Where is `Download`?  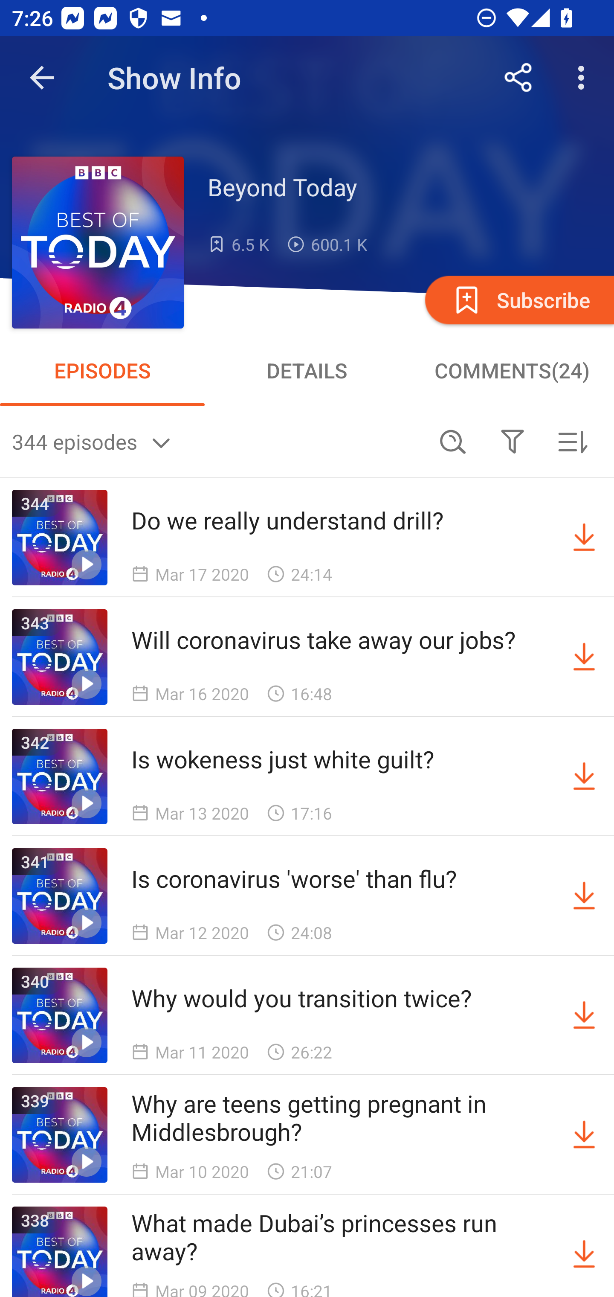 Download is located at coordinates (584, 1015).